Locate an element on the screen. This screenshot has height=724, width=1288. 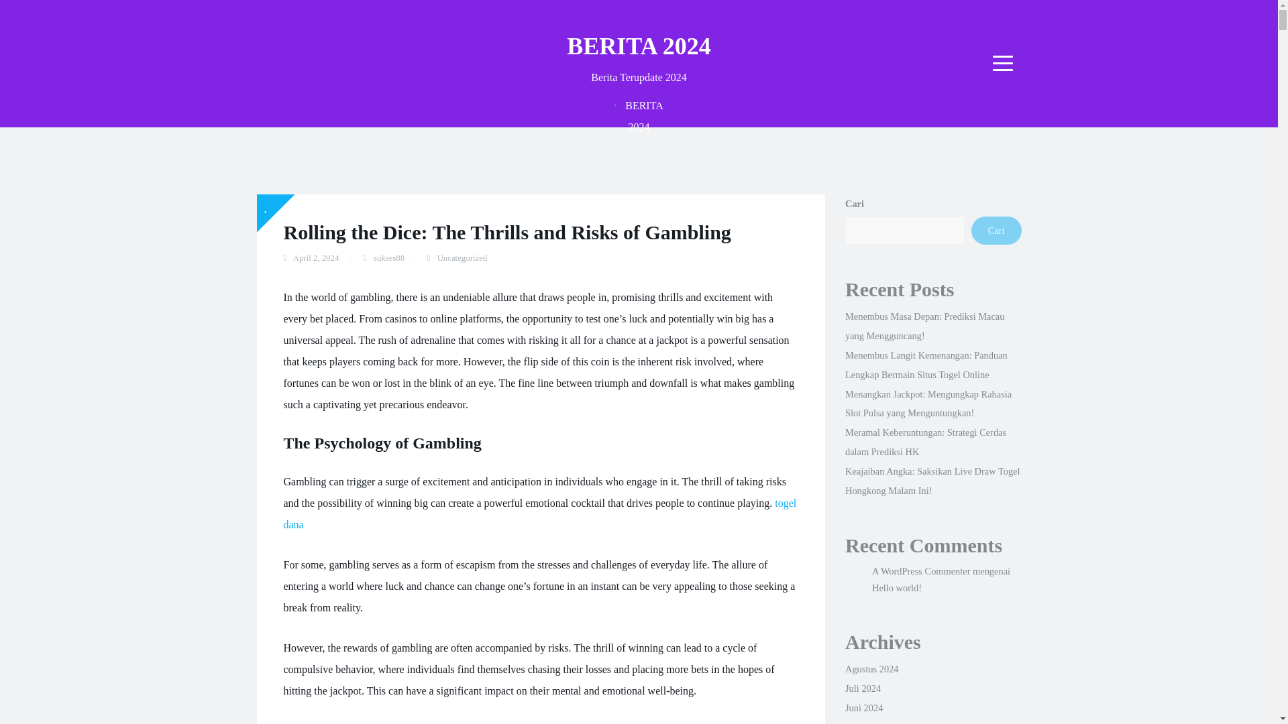
Rolling the Dice: The Thrills and Risks of Gambling is located at coordinates (506, 232).